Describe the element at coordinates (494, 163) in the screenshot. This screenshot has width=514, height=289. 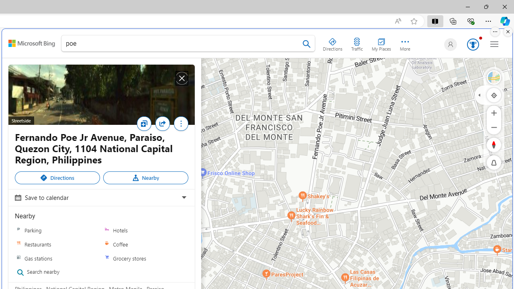
I see `Reset to Default Pitch` at that location.